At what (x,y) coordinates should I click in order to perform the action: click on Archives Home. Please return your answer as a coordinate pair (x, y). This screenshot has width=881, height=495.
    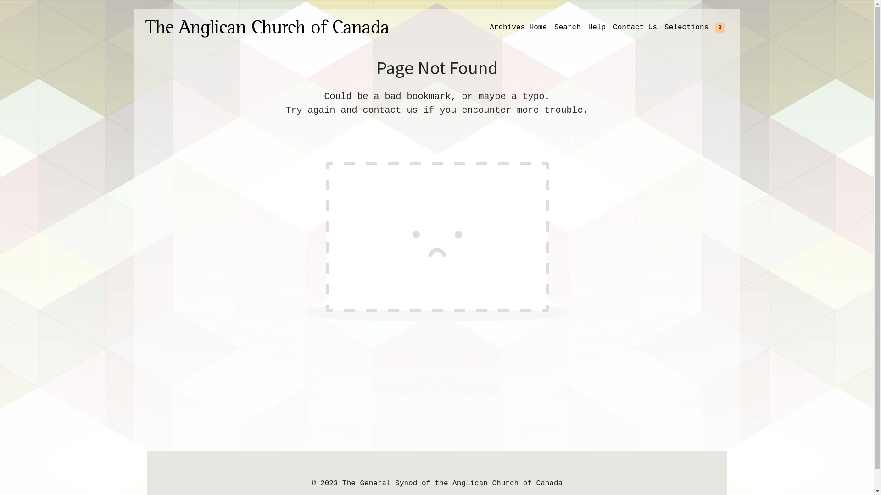
    Looking at the image, I should click on (519, 27).